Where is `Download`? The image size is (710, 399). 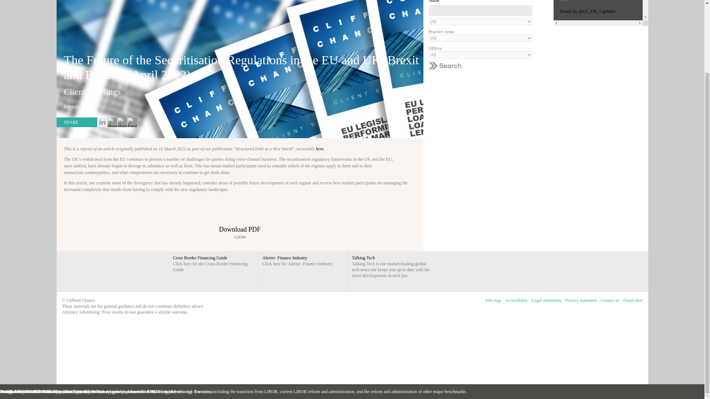
Download is located at coordinates (240, 220).